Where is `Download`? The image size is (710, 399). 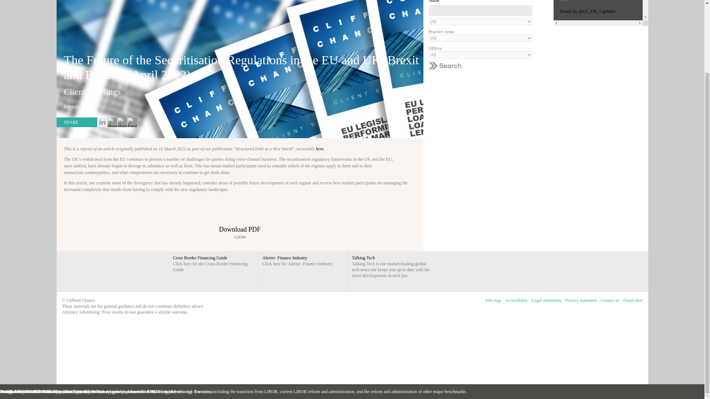
Download is located at coordinates (240, 220).